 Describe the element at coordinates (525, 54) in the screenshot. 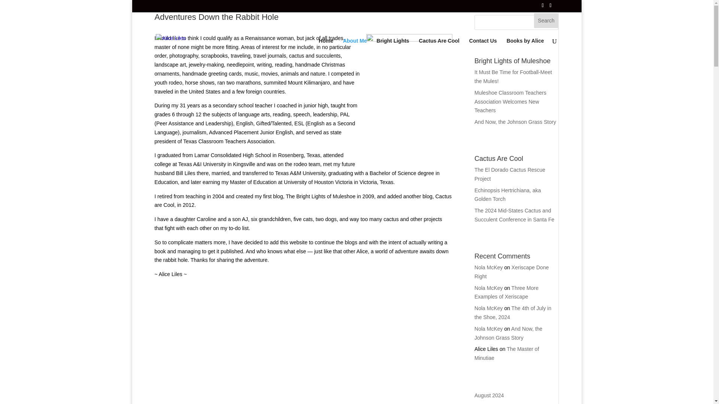

I see `Books by Alice` at that location.